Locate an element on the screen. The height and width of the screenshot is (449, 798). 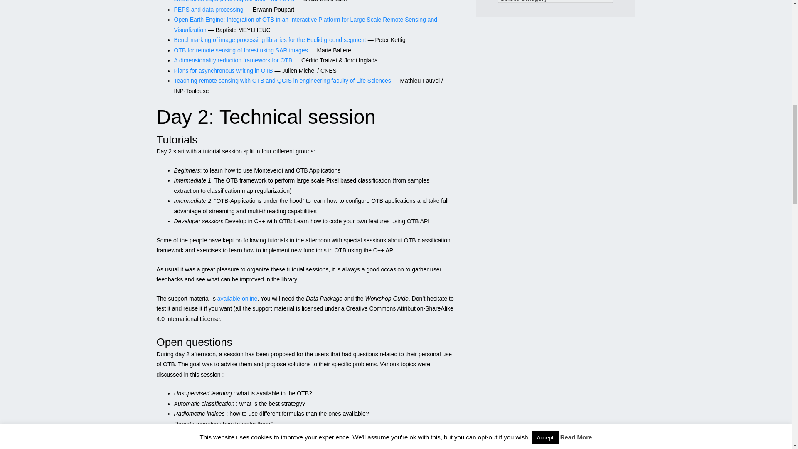
OTB for remote sensing of forest using SAR images is located at coordinates (240, 50).